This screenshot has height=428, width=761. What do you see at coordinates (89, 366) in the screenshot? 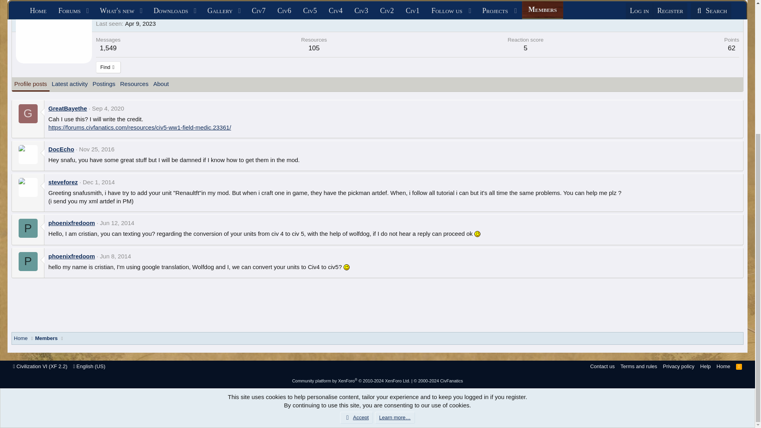
I see `Language chooser` at bounding box center [89, 366].